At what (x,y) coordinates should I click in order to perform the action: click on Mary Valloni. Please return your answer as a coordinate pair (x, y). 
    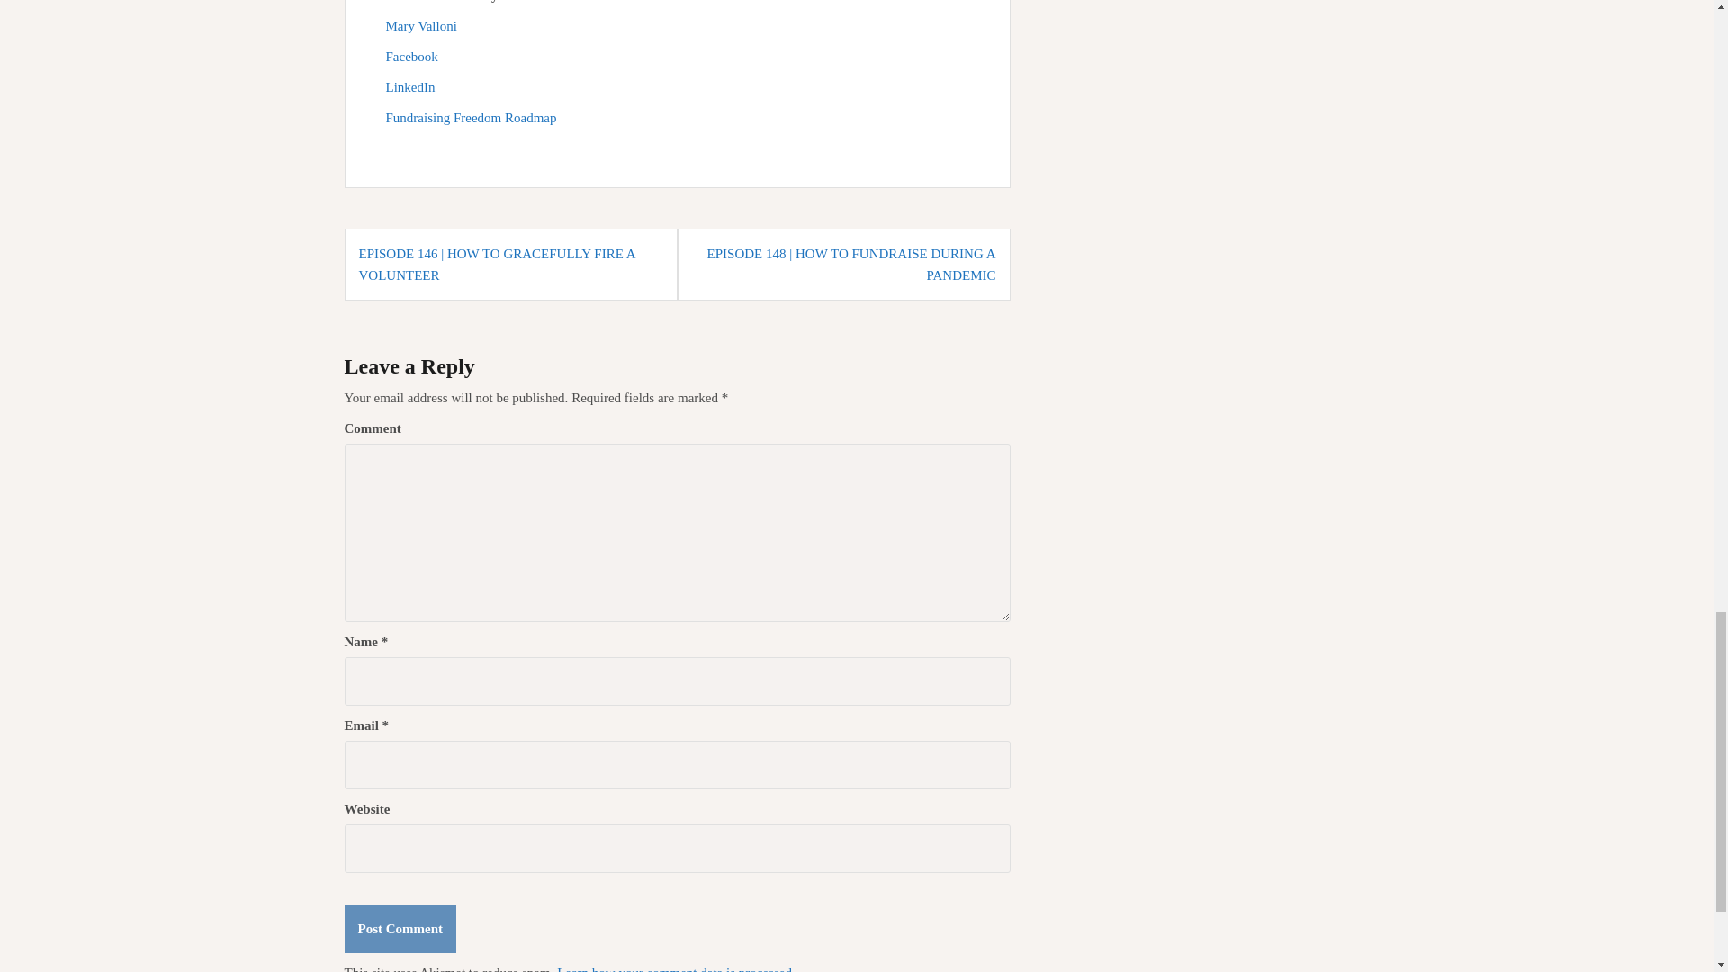
    Looking at the image, I should click on (420, 25).